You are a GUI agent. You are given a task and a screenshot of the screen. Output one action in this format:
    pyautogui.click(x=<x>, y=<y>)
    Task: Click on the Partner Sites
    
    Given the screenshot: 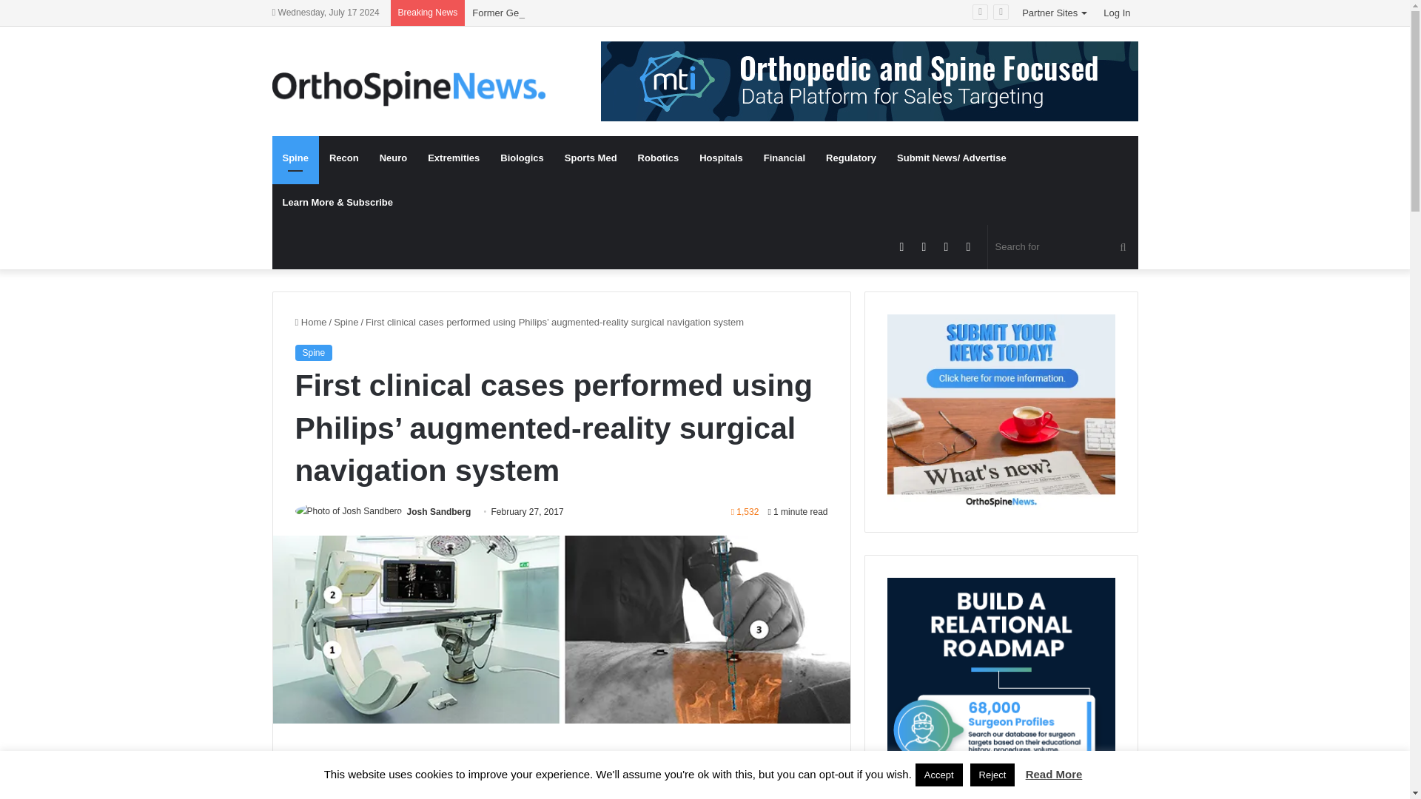 What is the action you would take?
    pyautogui.click(x=1055, y=13)
    